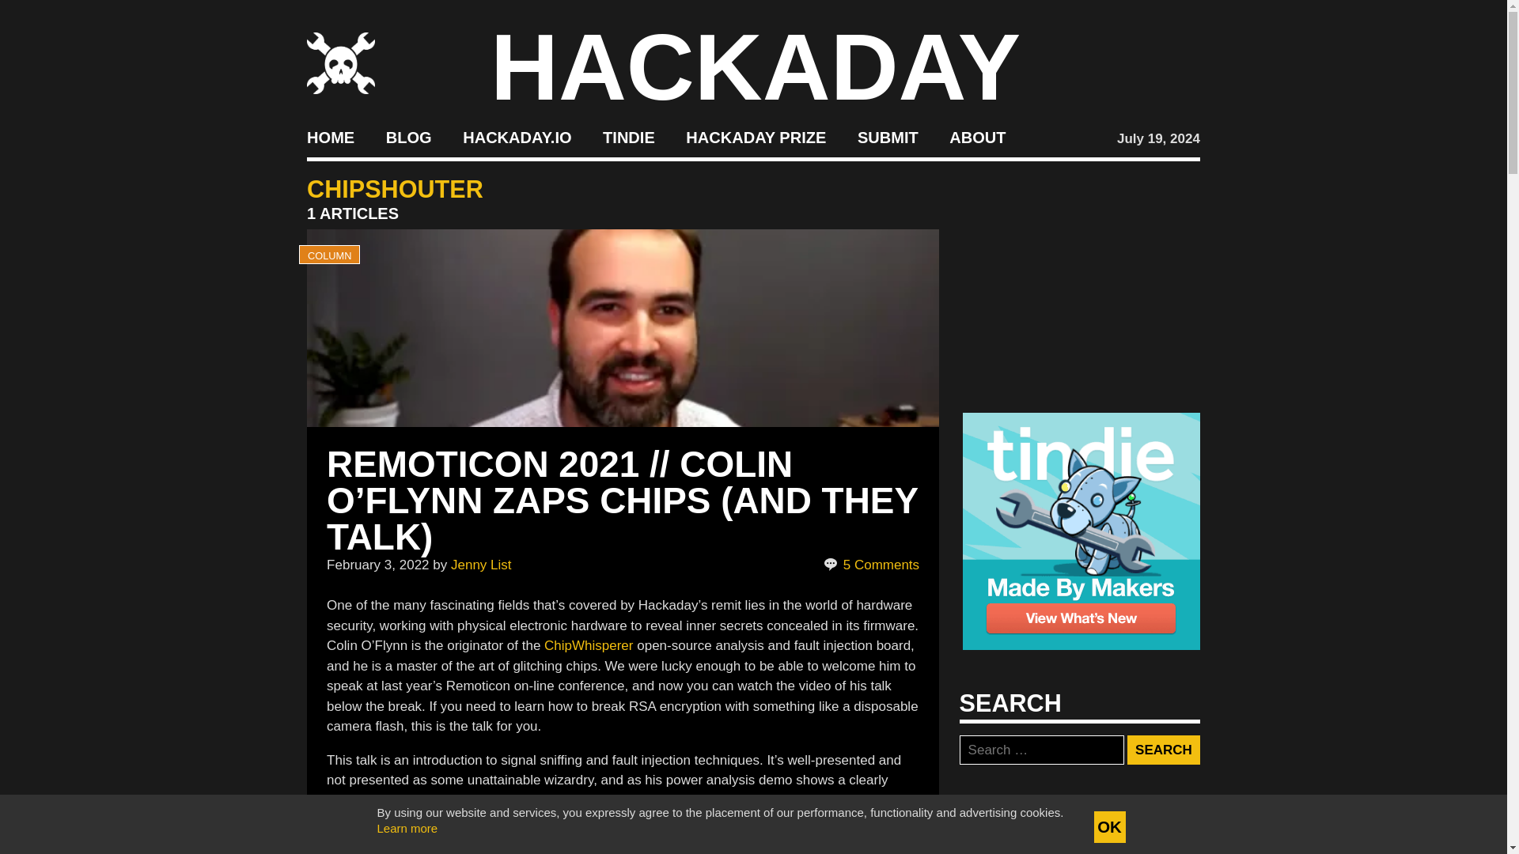  Describe the element at coordinates (756, 66) in the screenshot. I see `HACKADAY` at that location.